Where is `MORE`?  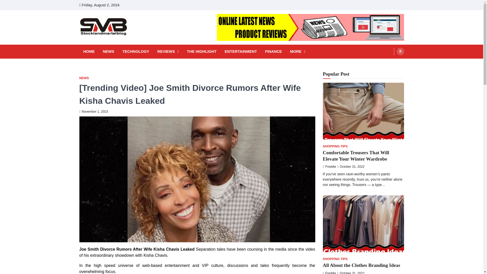
MORE is located at coordinates (298, 52).